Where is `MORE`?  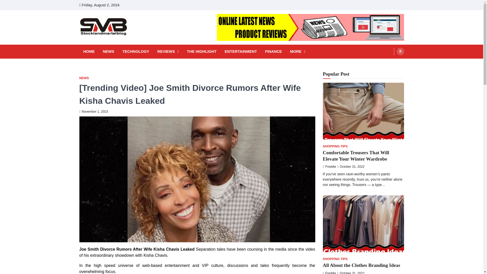
MORE is located at coordinates (298, 52).